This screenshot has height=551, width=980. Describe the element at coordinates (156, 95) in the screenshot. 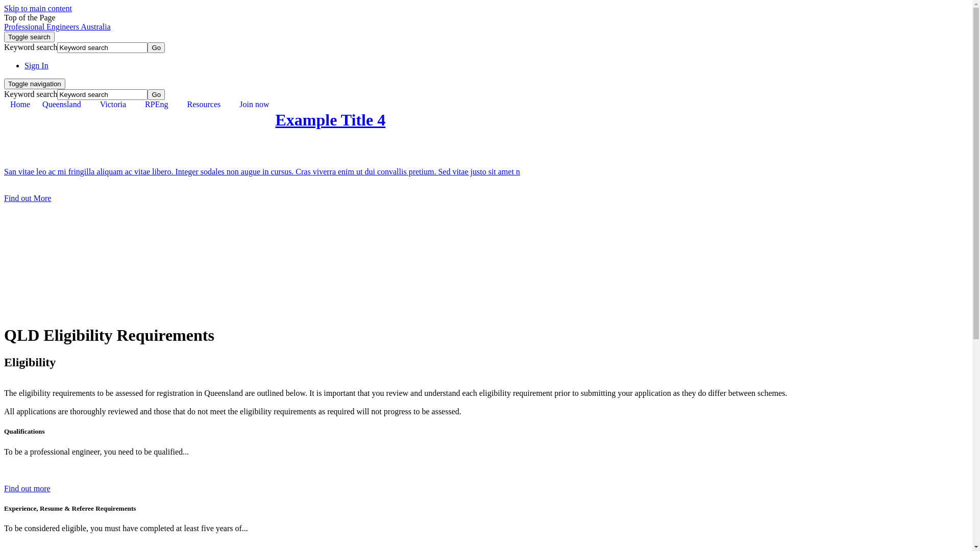

I see `Go` at that location.